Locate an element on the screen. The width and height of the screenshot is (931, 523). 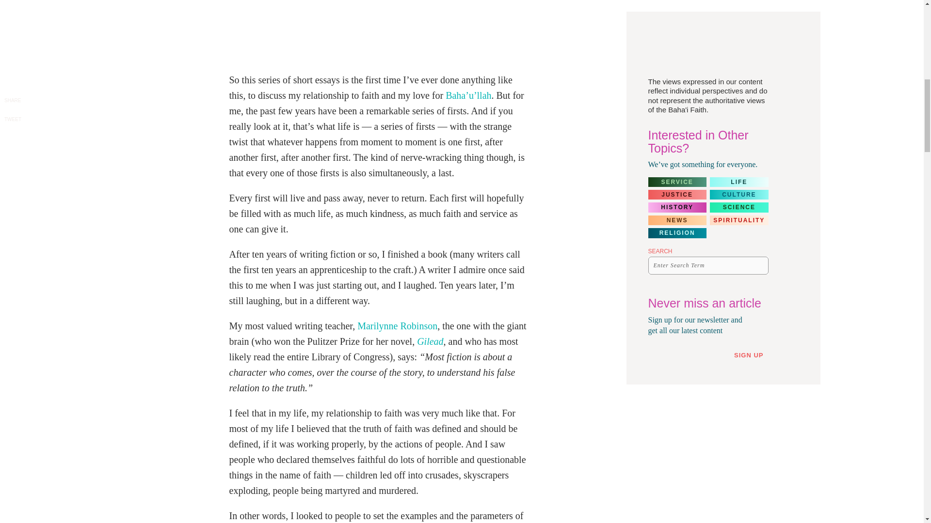
SCIENCE is located at coordinates (739, 207).